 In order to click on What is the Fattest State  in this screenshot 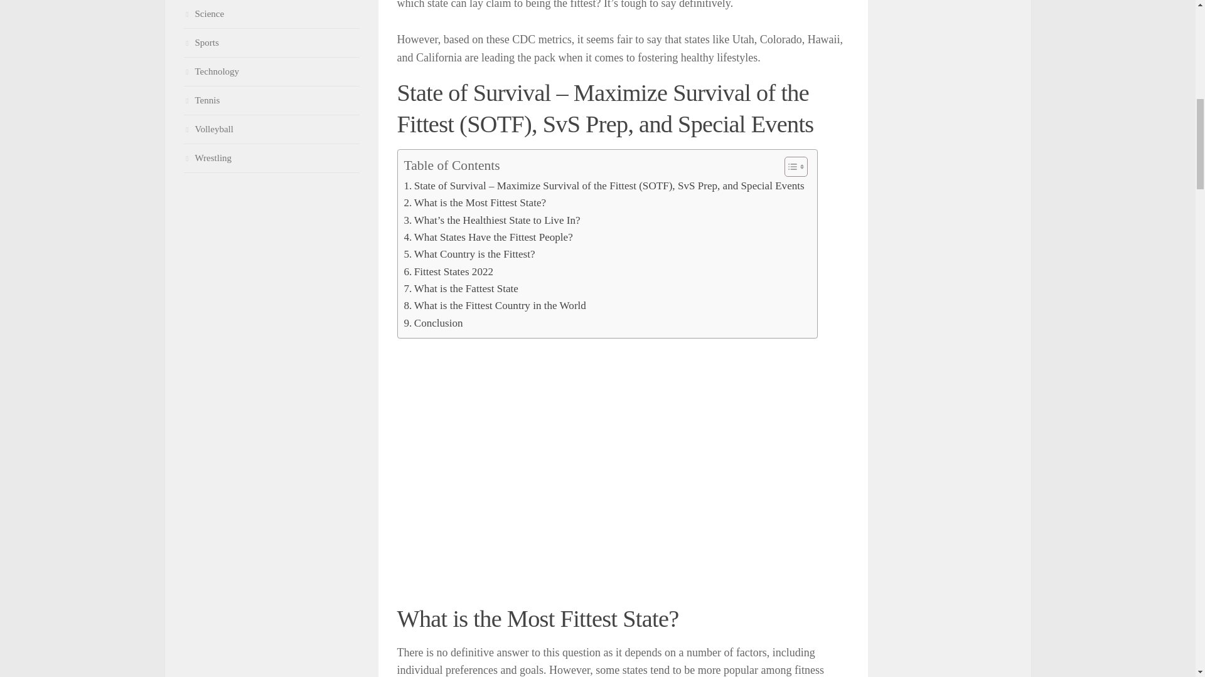, I will do `click(461, 288)`.